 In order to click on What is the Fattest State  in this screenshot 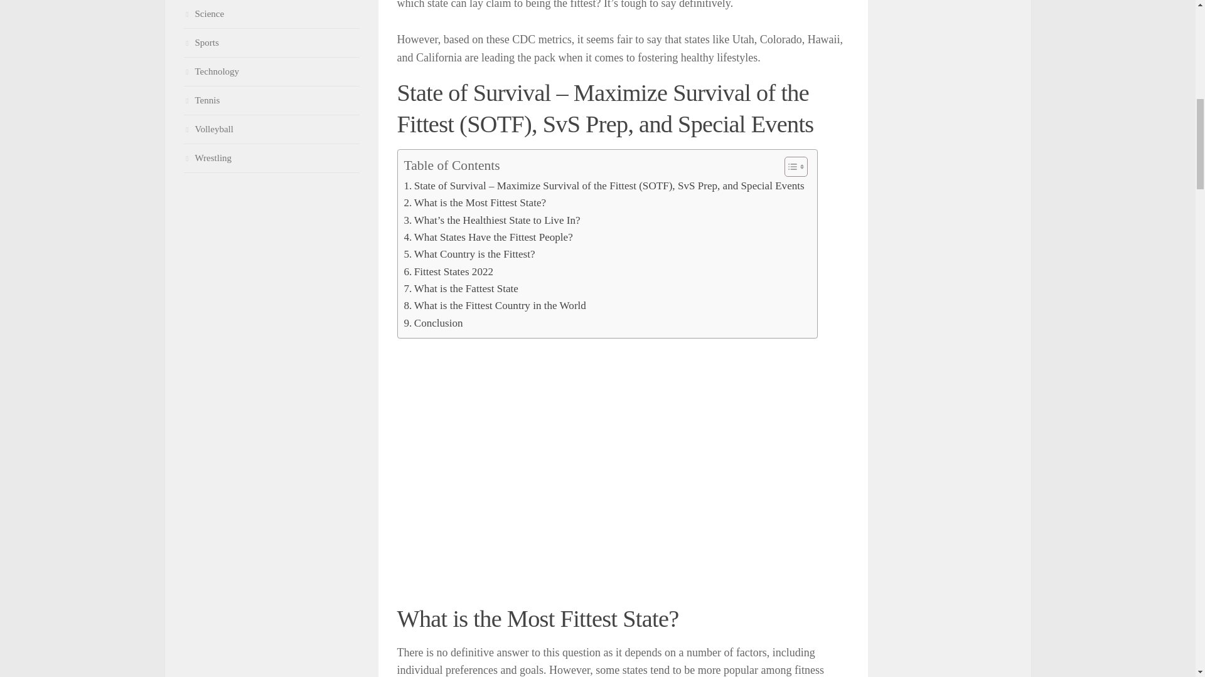, I will do `click(461, 288)`.